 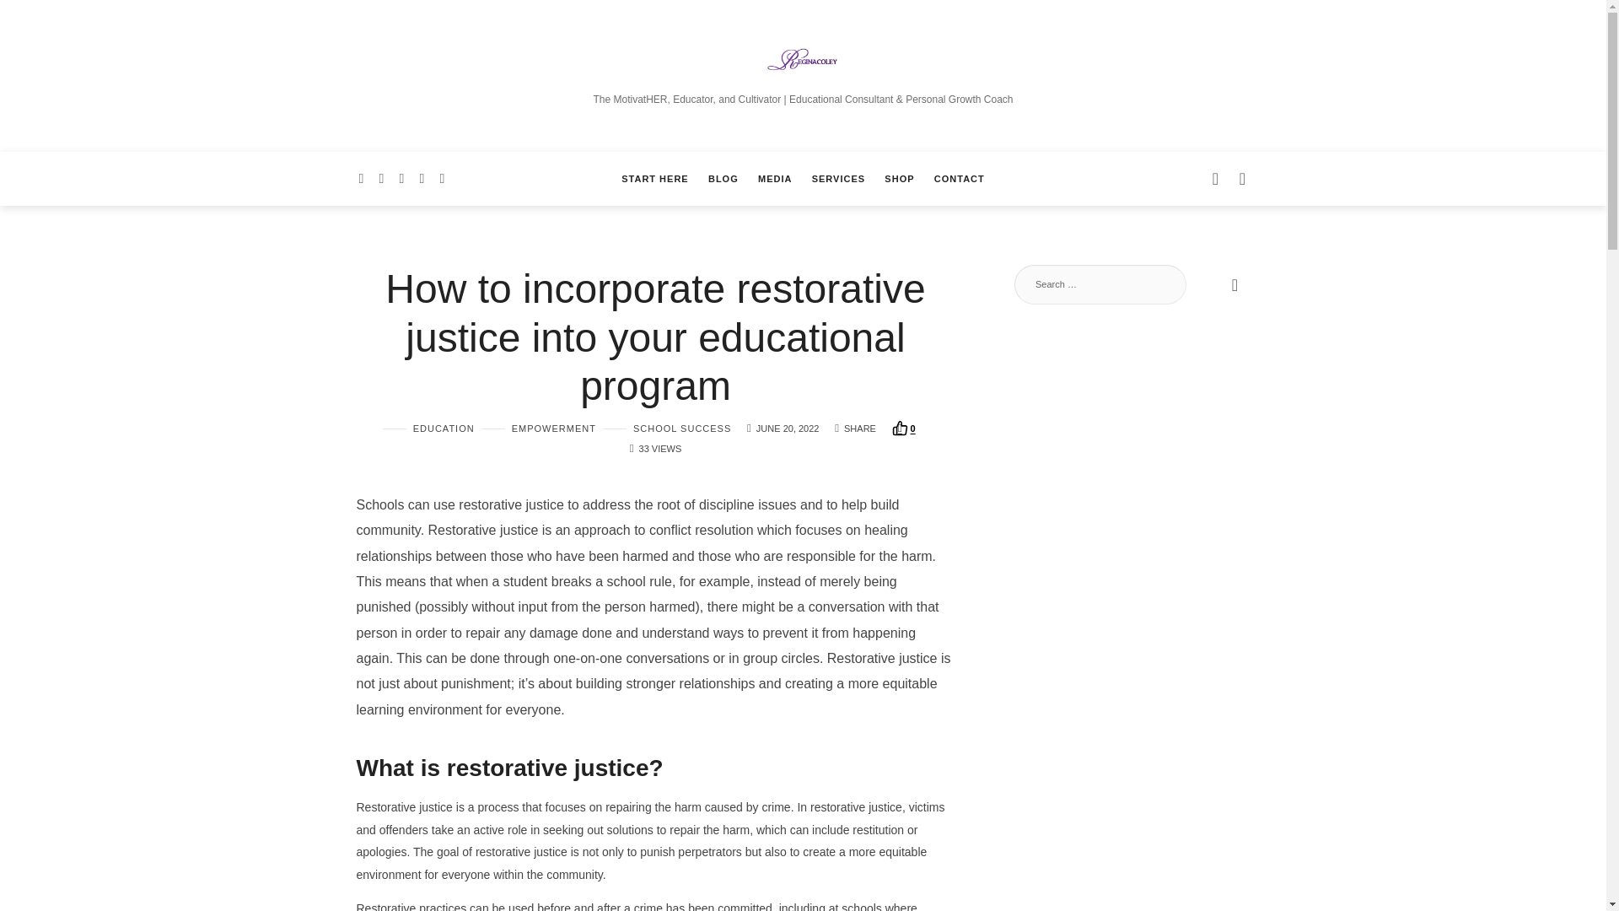 I want to click on SCHOOL SUCCESS, so click(x=666, y=429).